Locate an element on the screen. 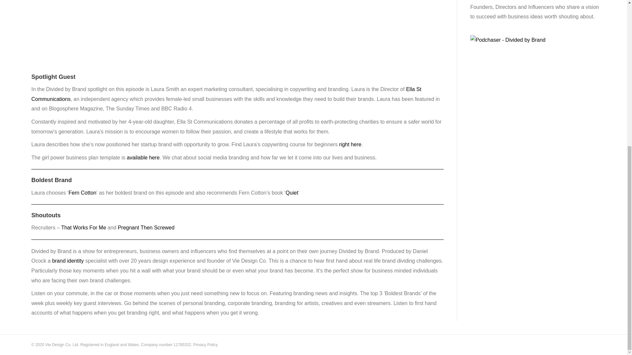 This screenshot has height=355, width=632. Privacy Policy  is located at coordinates (205, 345).